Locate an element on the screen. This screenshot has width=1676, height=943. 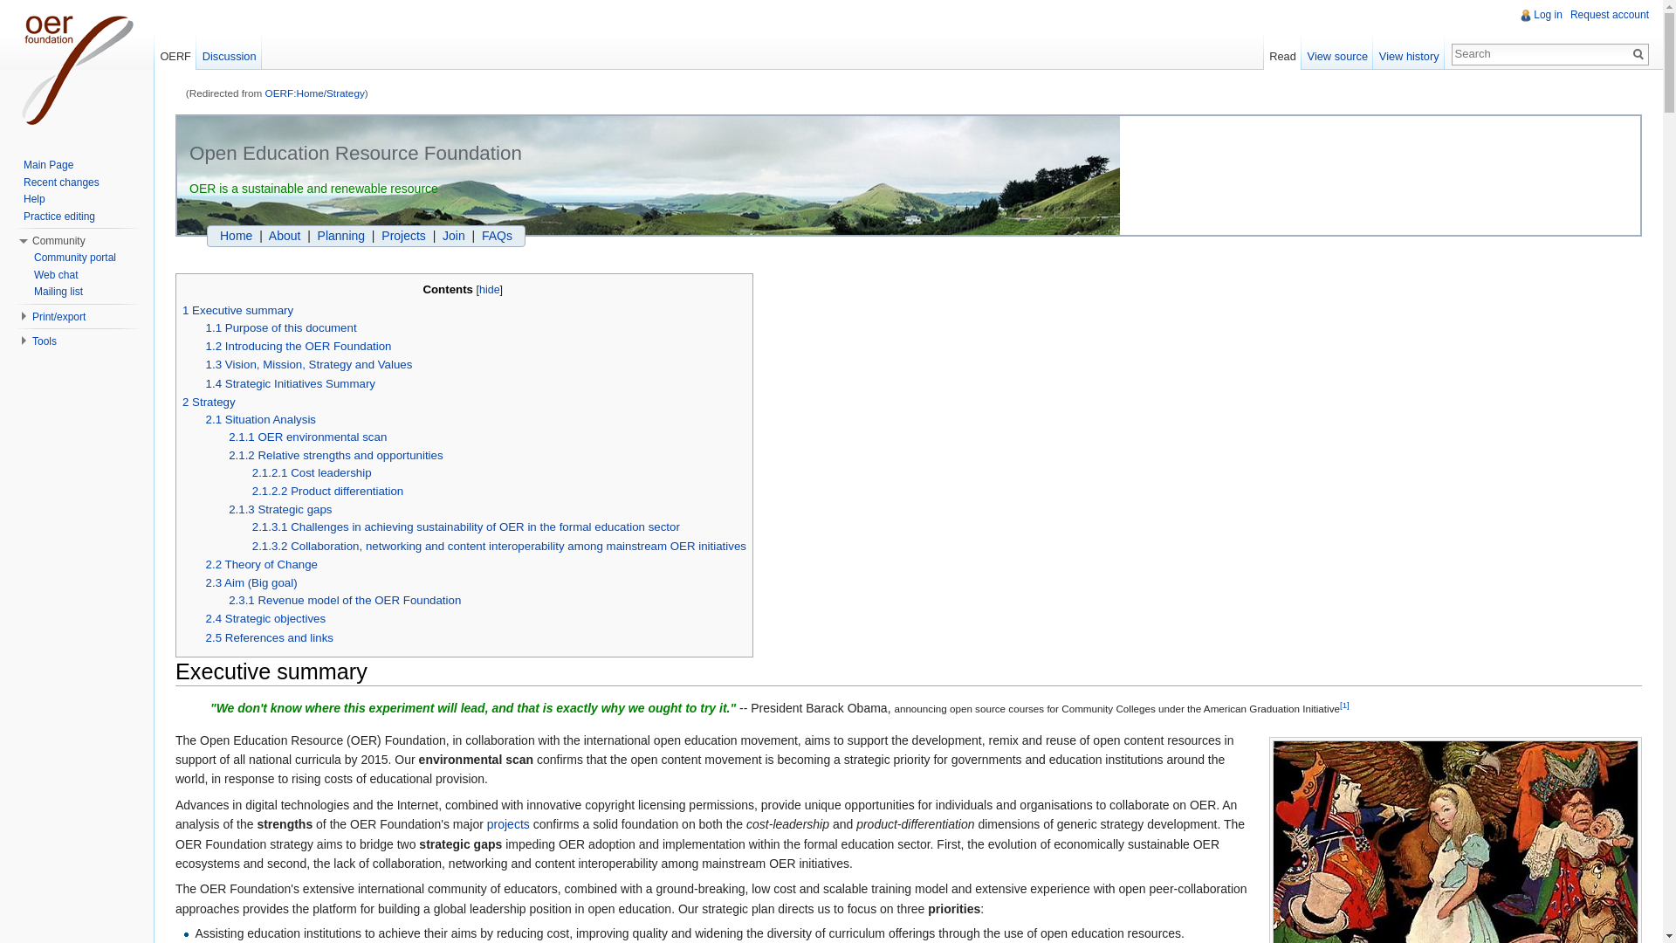
1.2 Introducing the OER Foundation is located at coordinates (299, 346).